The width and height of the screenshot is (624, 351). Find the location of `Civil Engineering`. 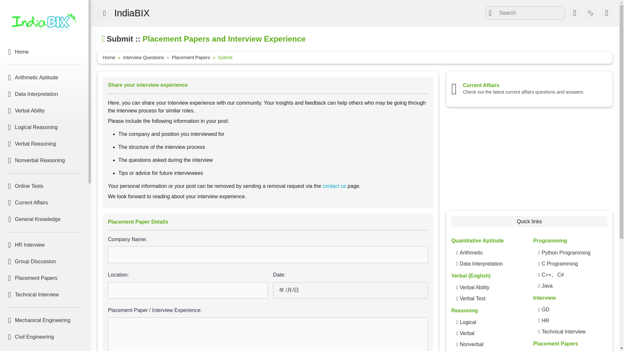

Civil Engineering is located at coordinates (44, 337).